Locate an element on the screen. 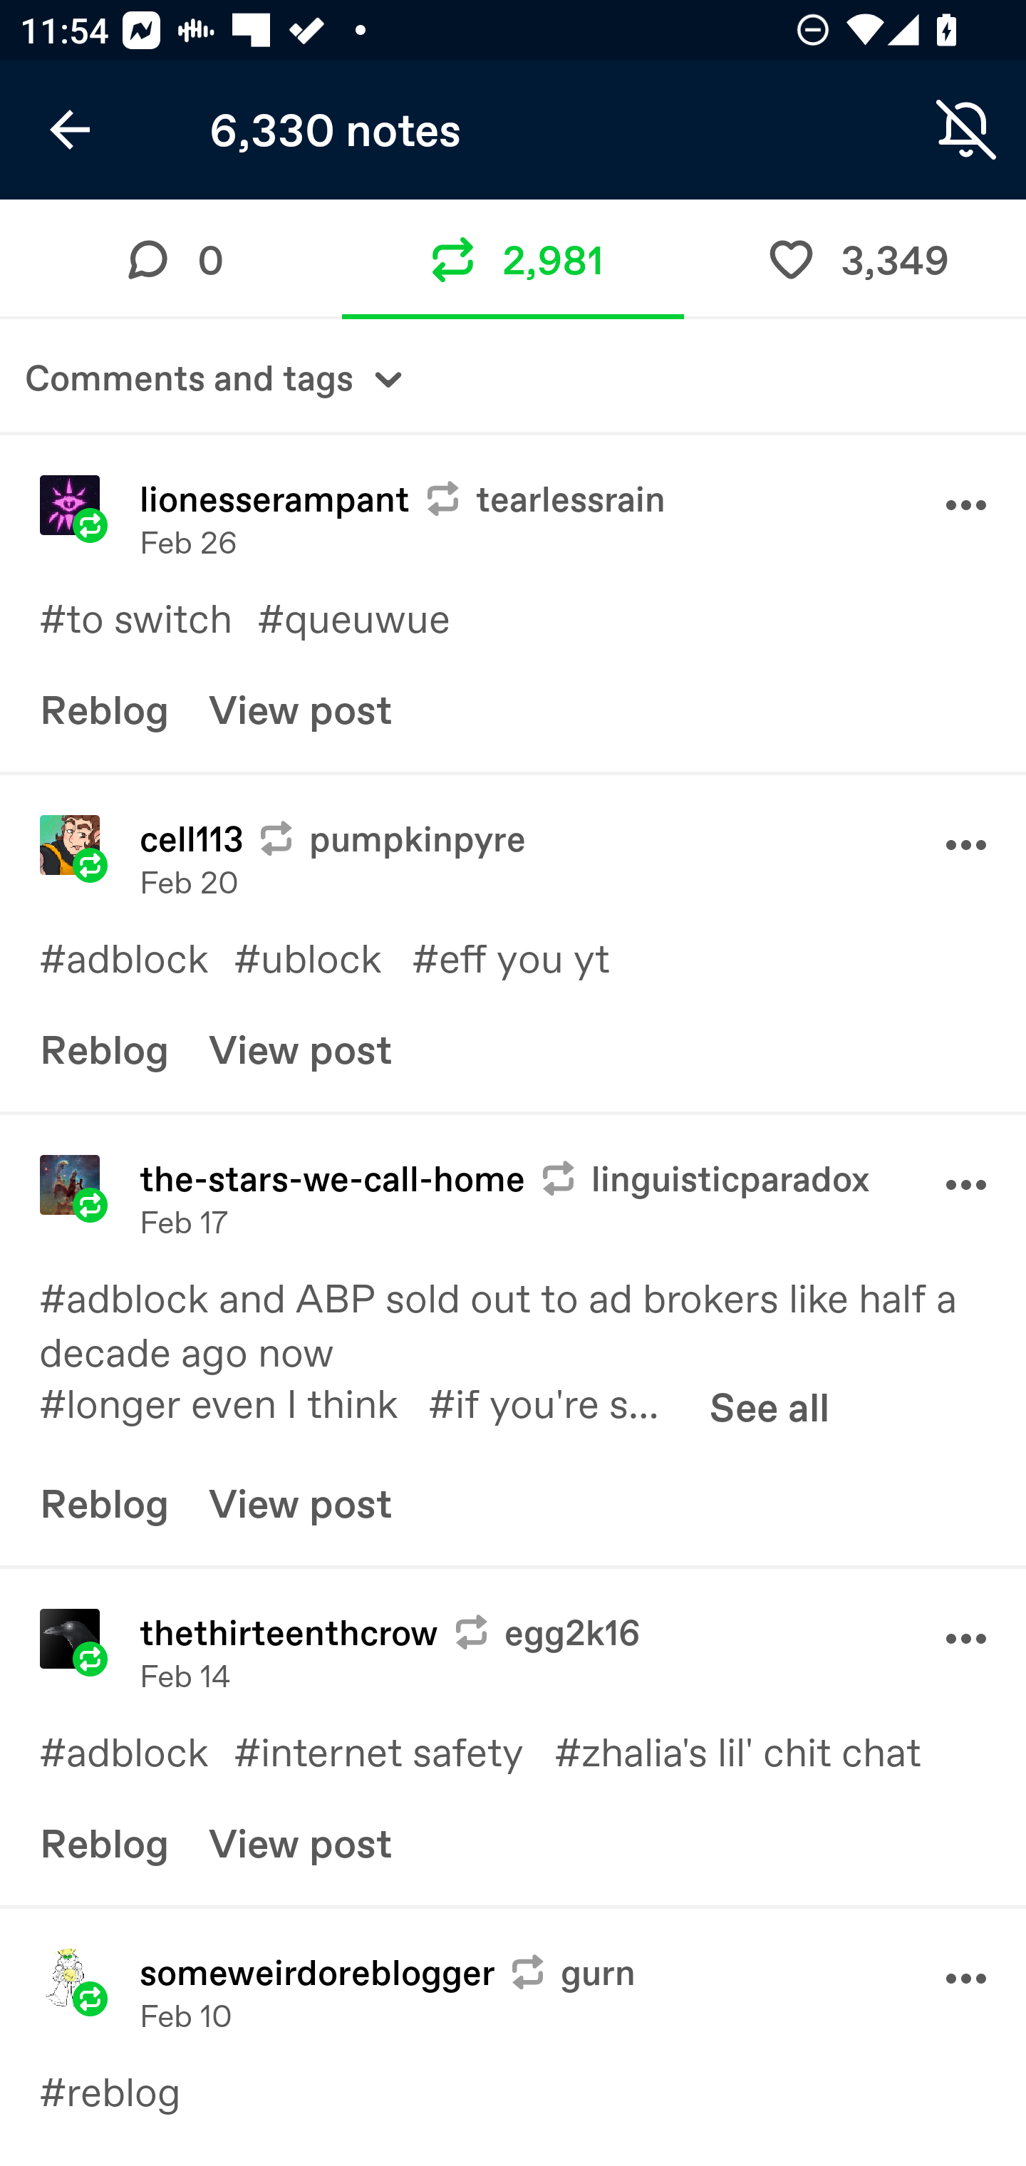 This screenshot has width=1026, height=2166. Reblog is located at coordinates (104, 1047).